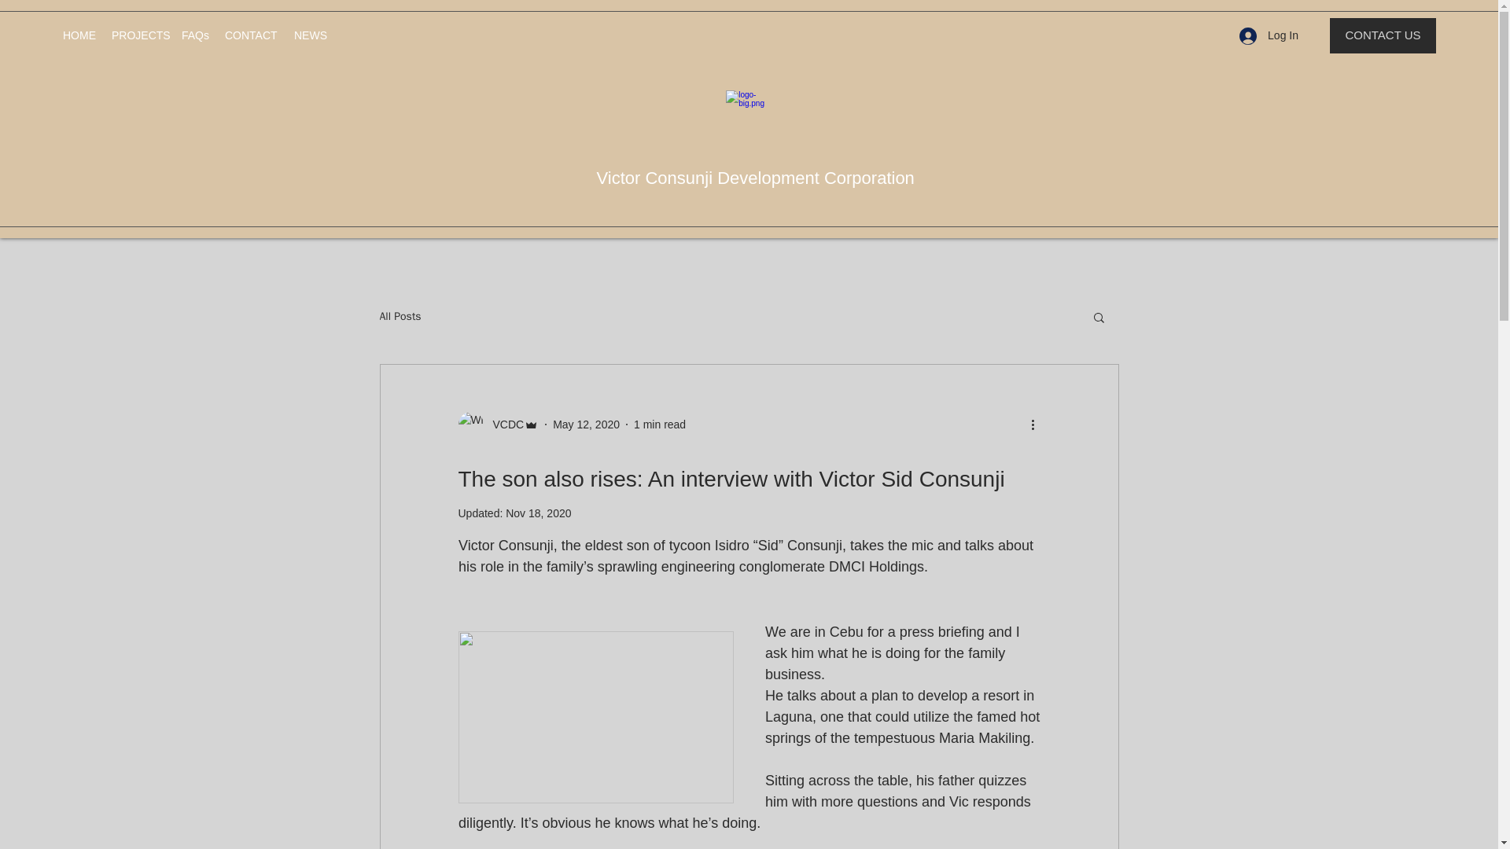 This screenshot has height=849, width=1510. I want to click on Nov 18, 2020, so click(538, 513).